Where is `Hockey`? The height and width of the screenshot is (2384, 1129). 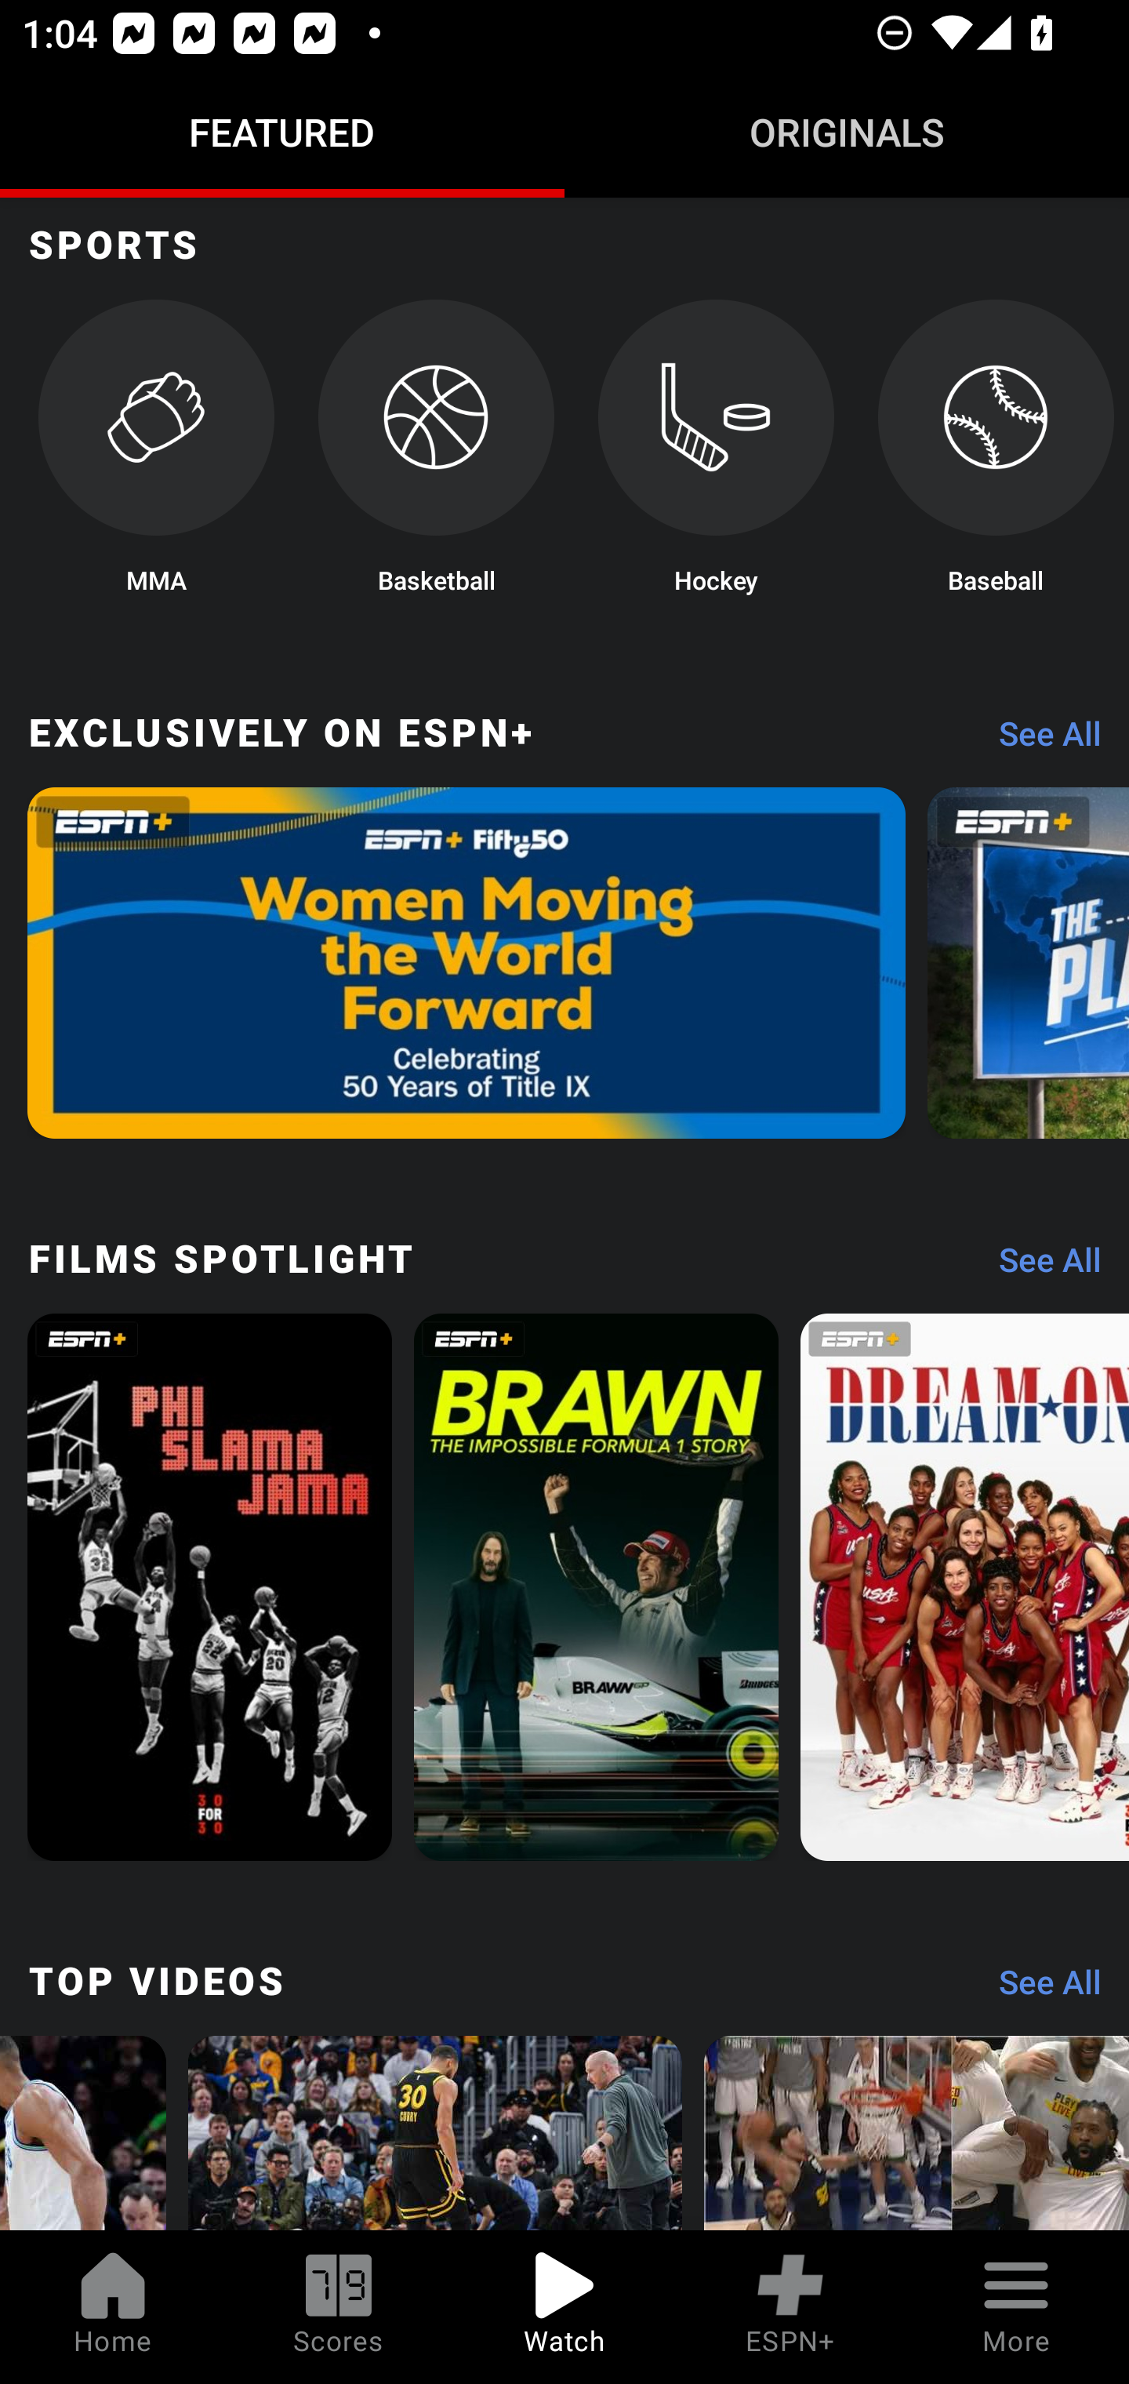 Hockey is located at coordinates (717, 456).